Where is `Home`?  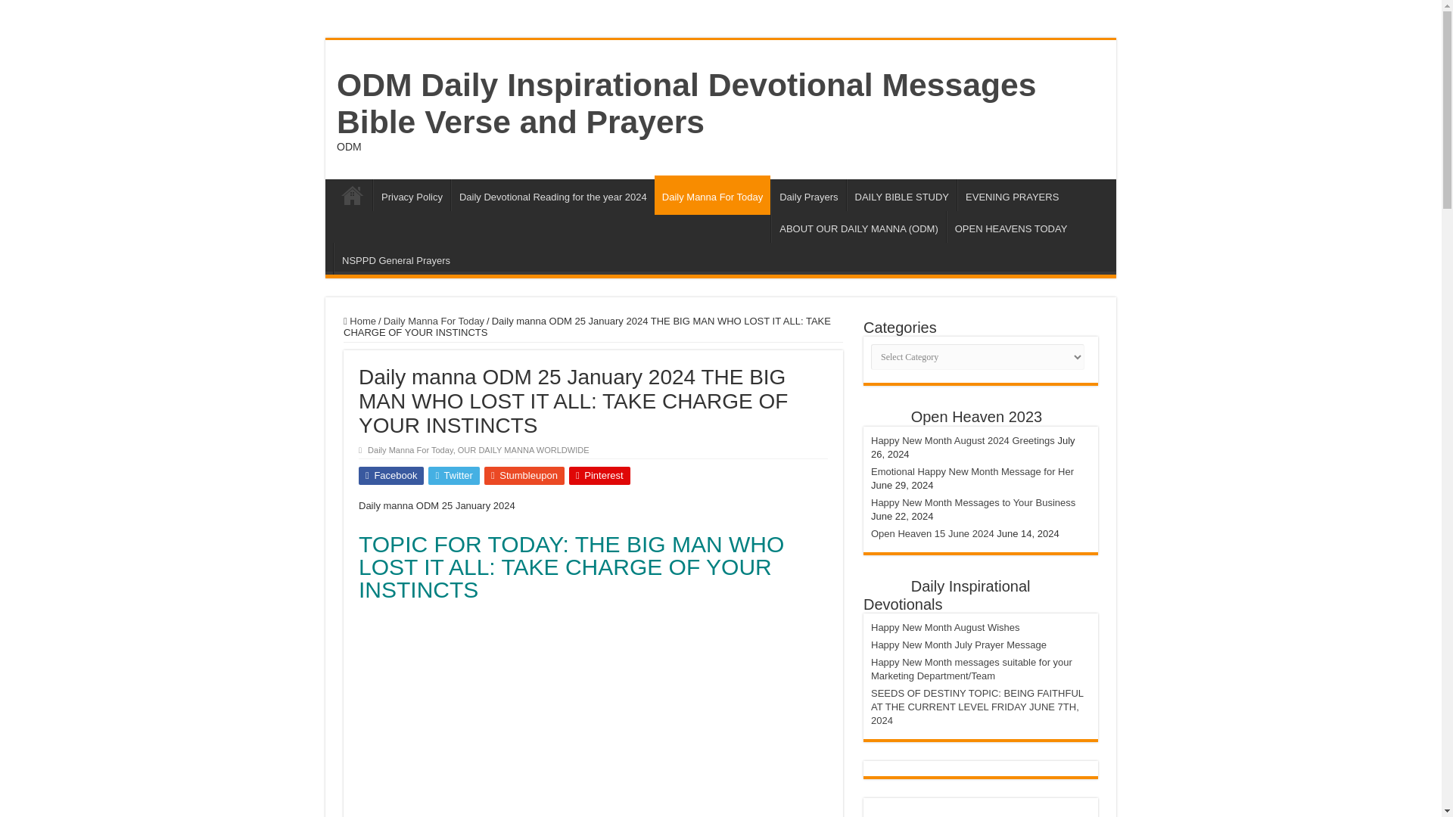
Home is located at coordinates (359, 321).